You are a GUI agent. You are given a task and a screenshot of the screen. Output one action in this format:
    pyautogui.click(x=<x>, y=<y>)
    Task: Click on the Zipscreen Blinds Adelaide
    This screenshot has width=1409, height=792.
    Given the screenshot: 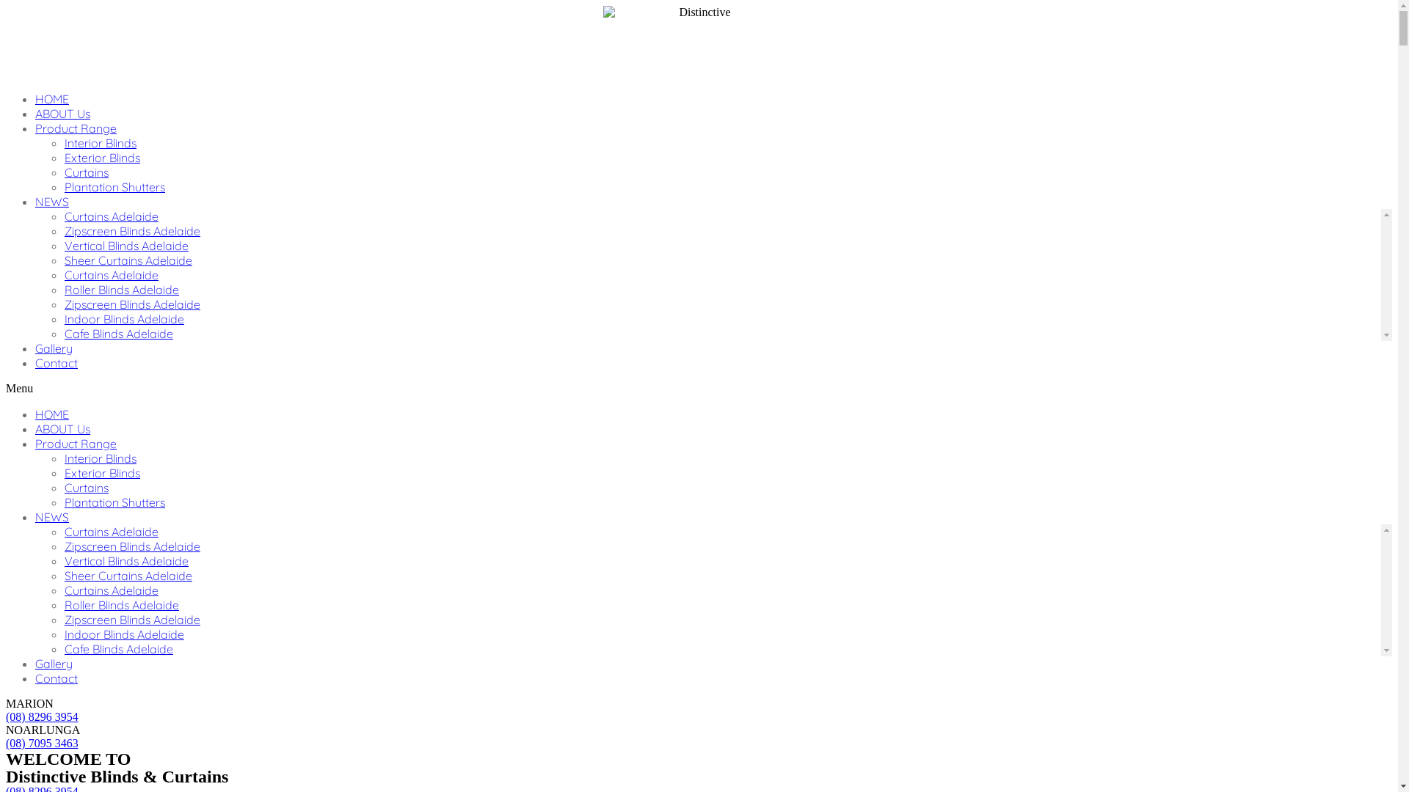 What is the action you would take?
    pyautogui.click(x=132, y=304)
    